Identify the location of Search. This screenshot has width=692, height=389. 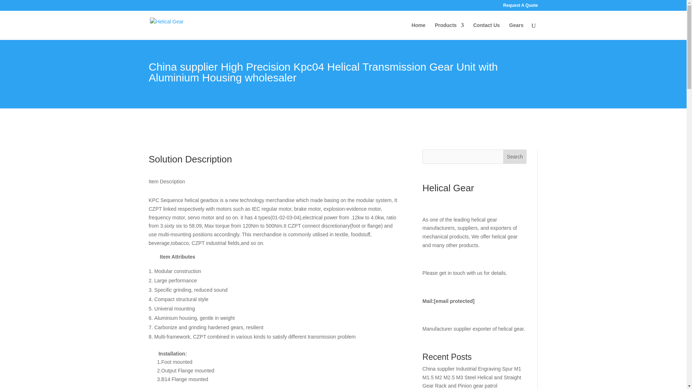
(515, 156).